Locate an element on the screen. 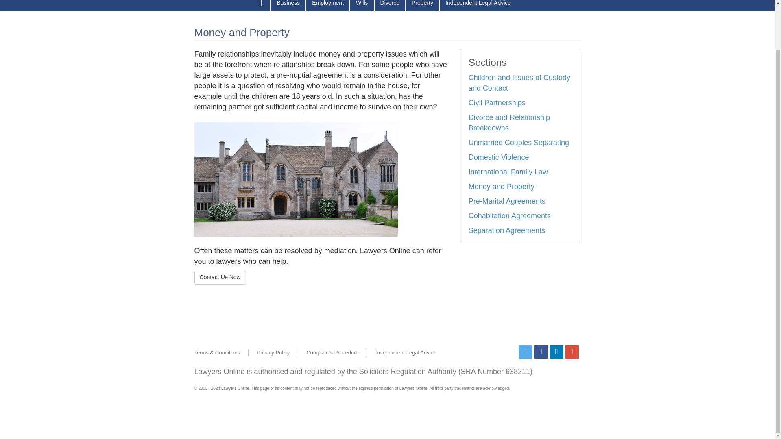  Divorce is located at coordinates (390, 6).